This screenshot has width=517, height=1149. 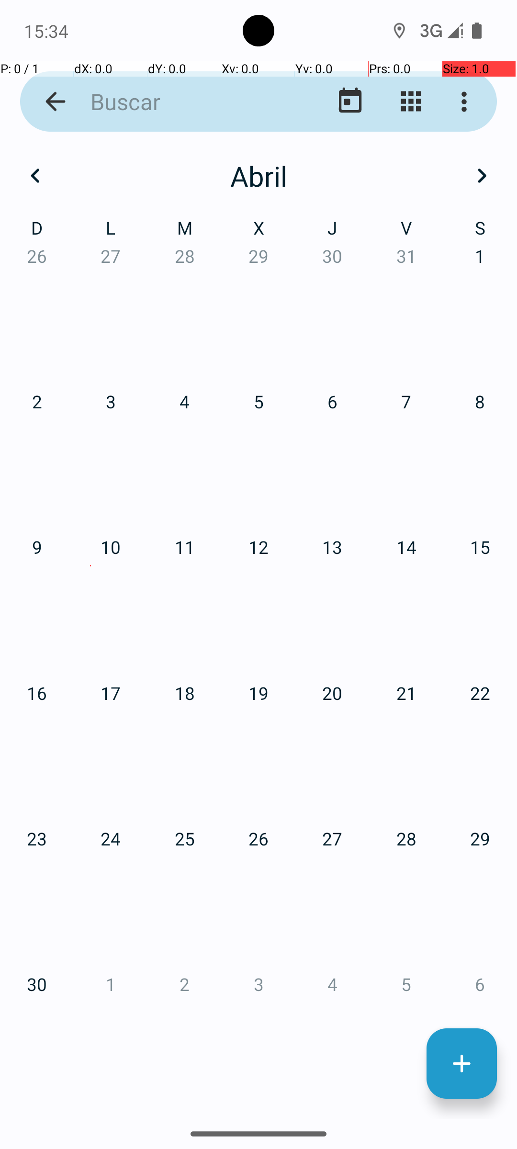 I want to click on OCTUBRE, so click(x=90, y=898).